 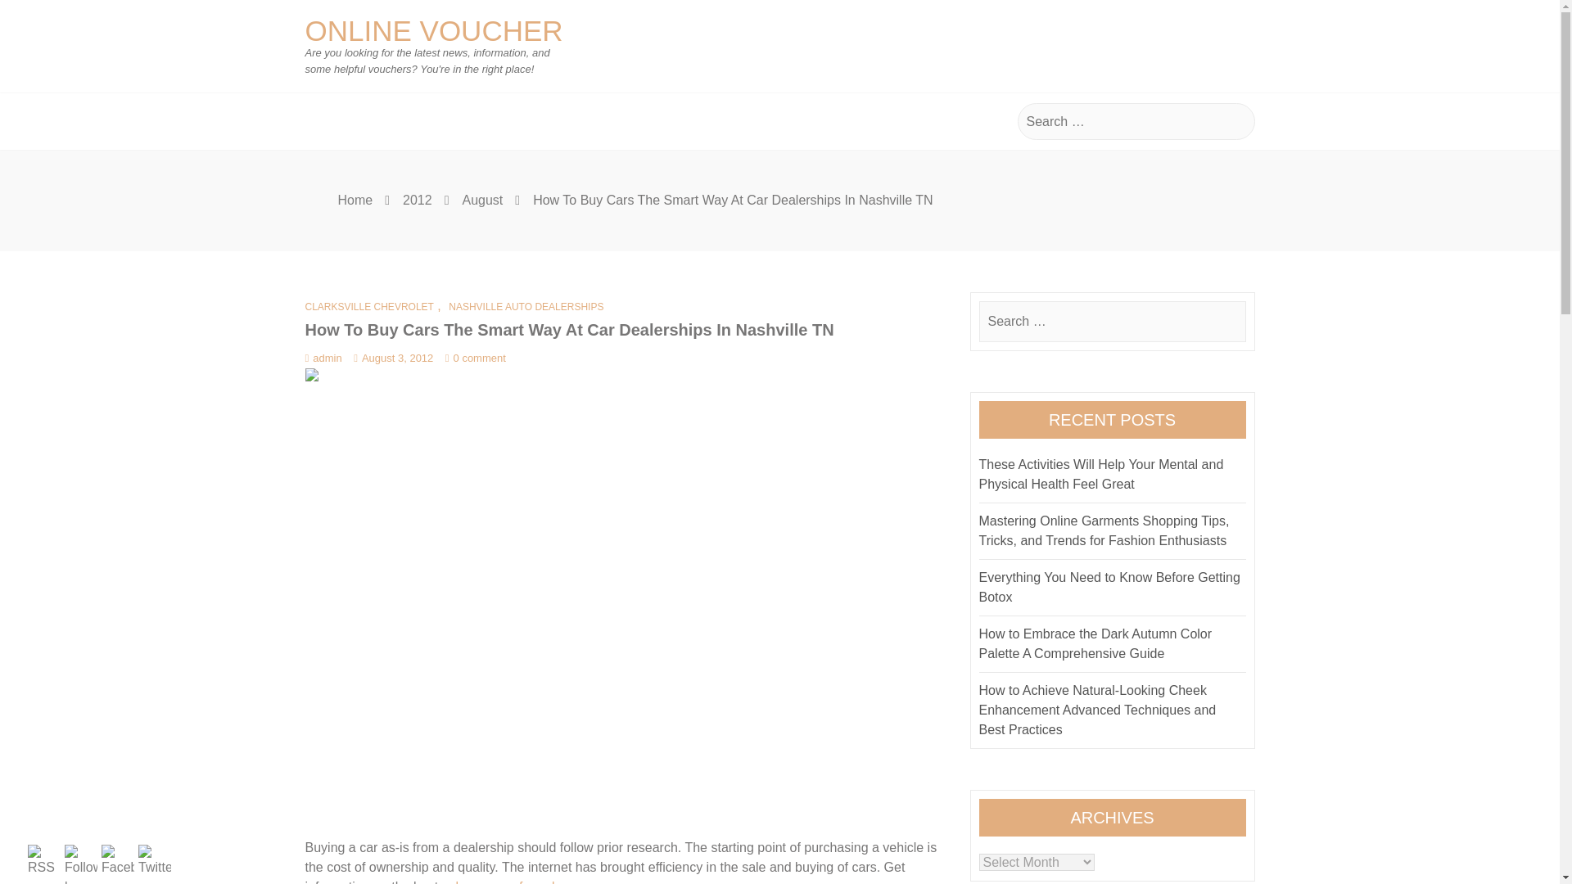 I want to click on salvage cars for sale, so click(x=502, y=882).